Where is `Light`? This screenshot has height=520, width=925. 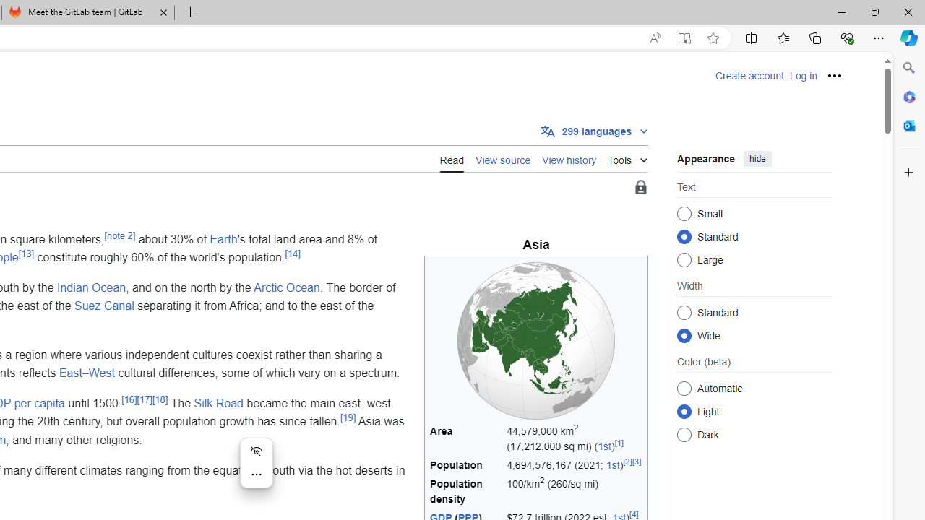 Light is located at coordinates (684, 411).